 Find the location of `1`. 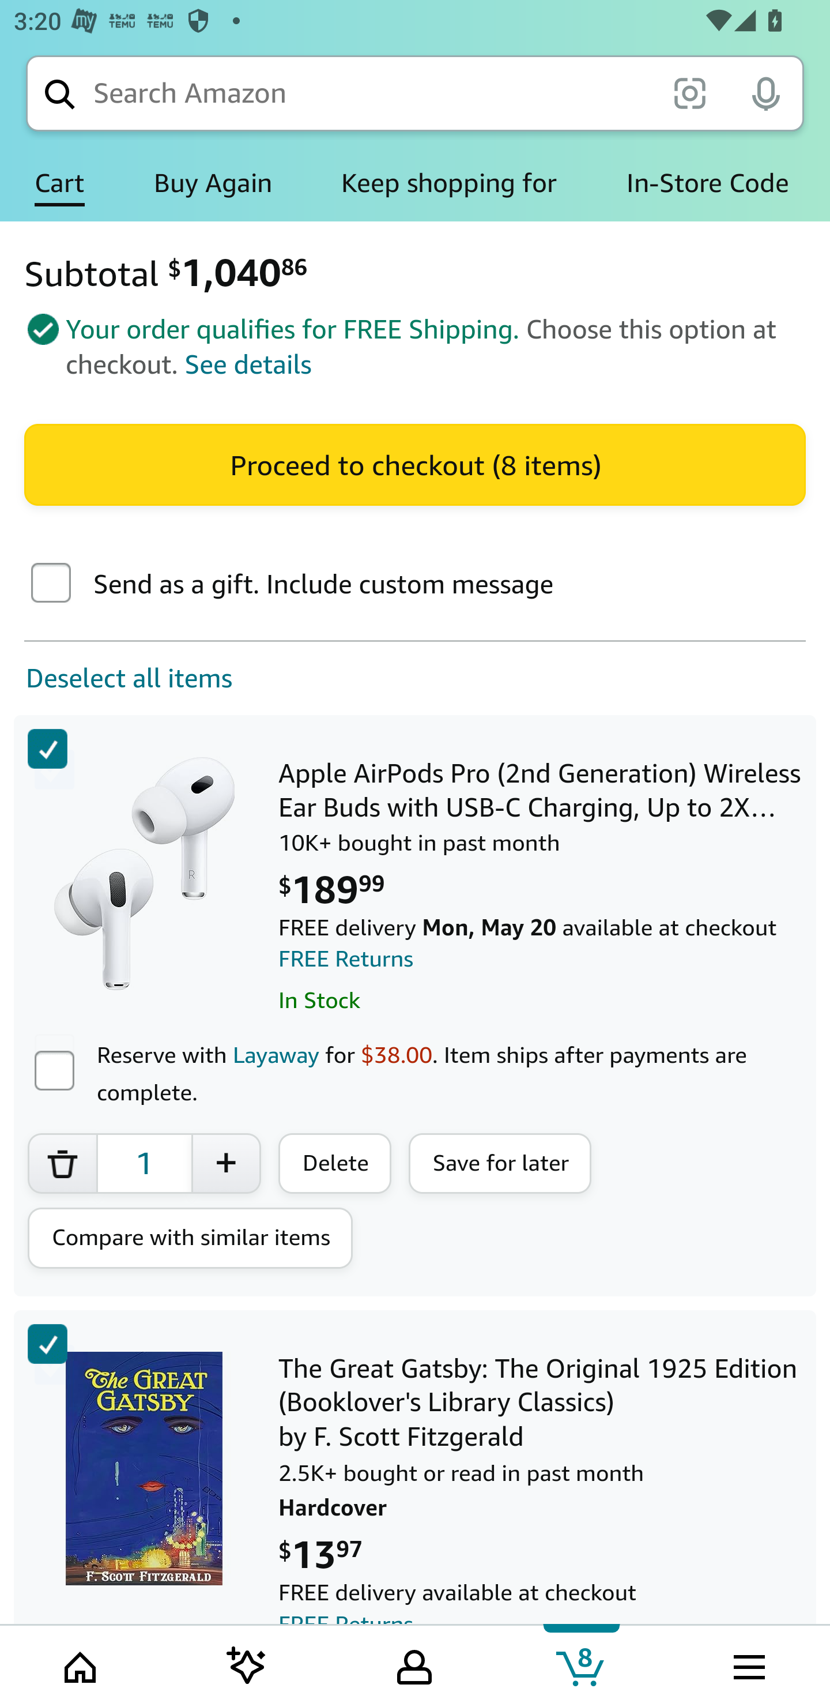

1 is located at coordinates (144, 1163).